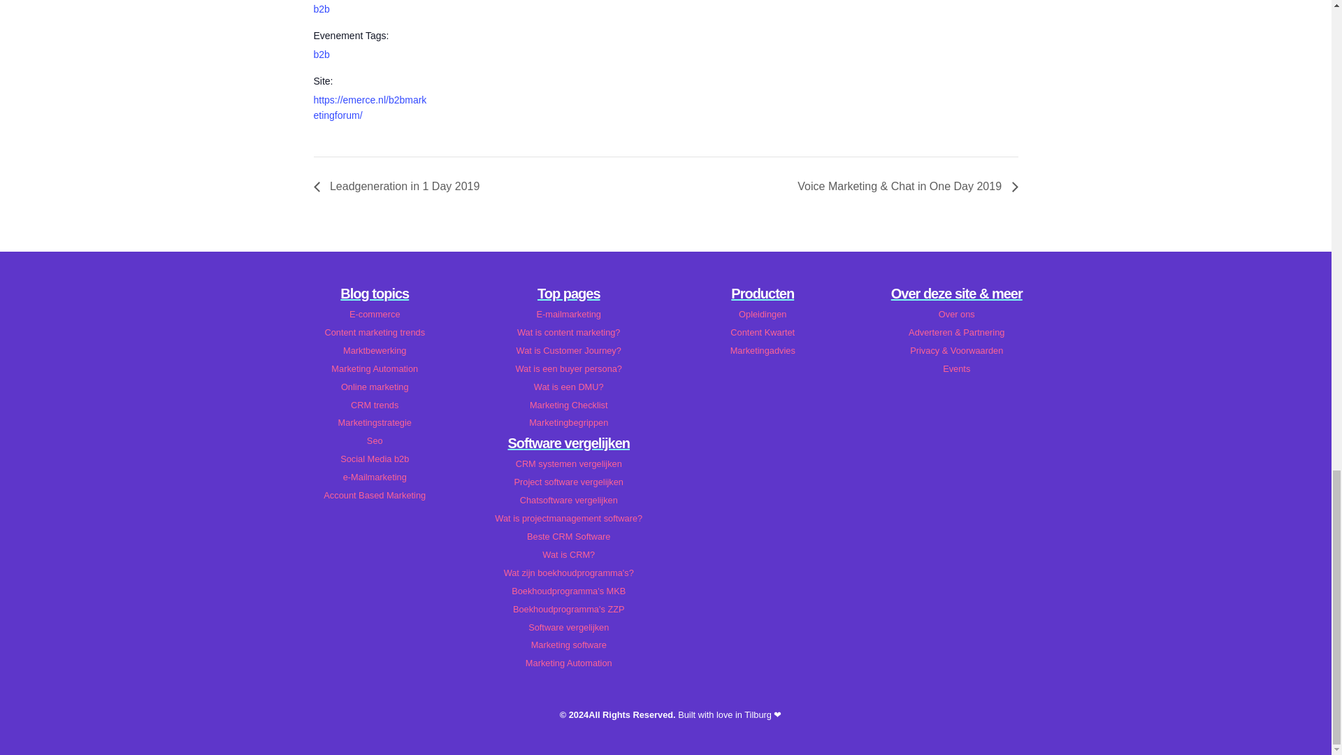 The width and height of the screenshot is (1342, 755). What do you see at coordinates (320, 55) in the screenshot?
I see `b2b` at bounding box center [320, 55].